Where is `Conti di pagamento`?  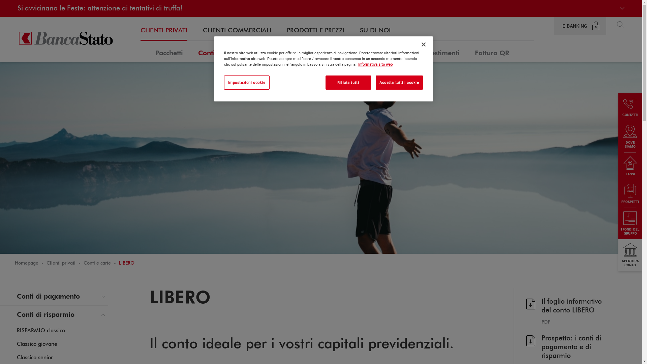
Conti di pagamento is located at coordinates (54, 297).